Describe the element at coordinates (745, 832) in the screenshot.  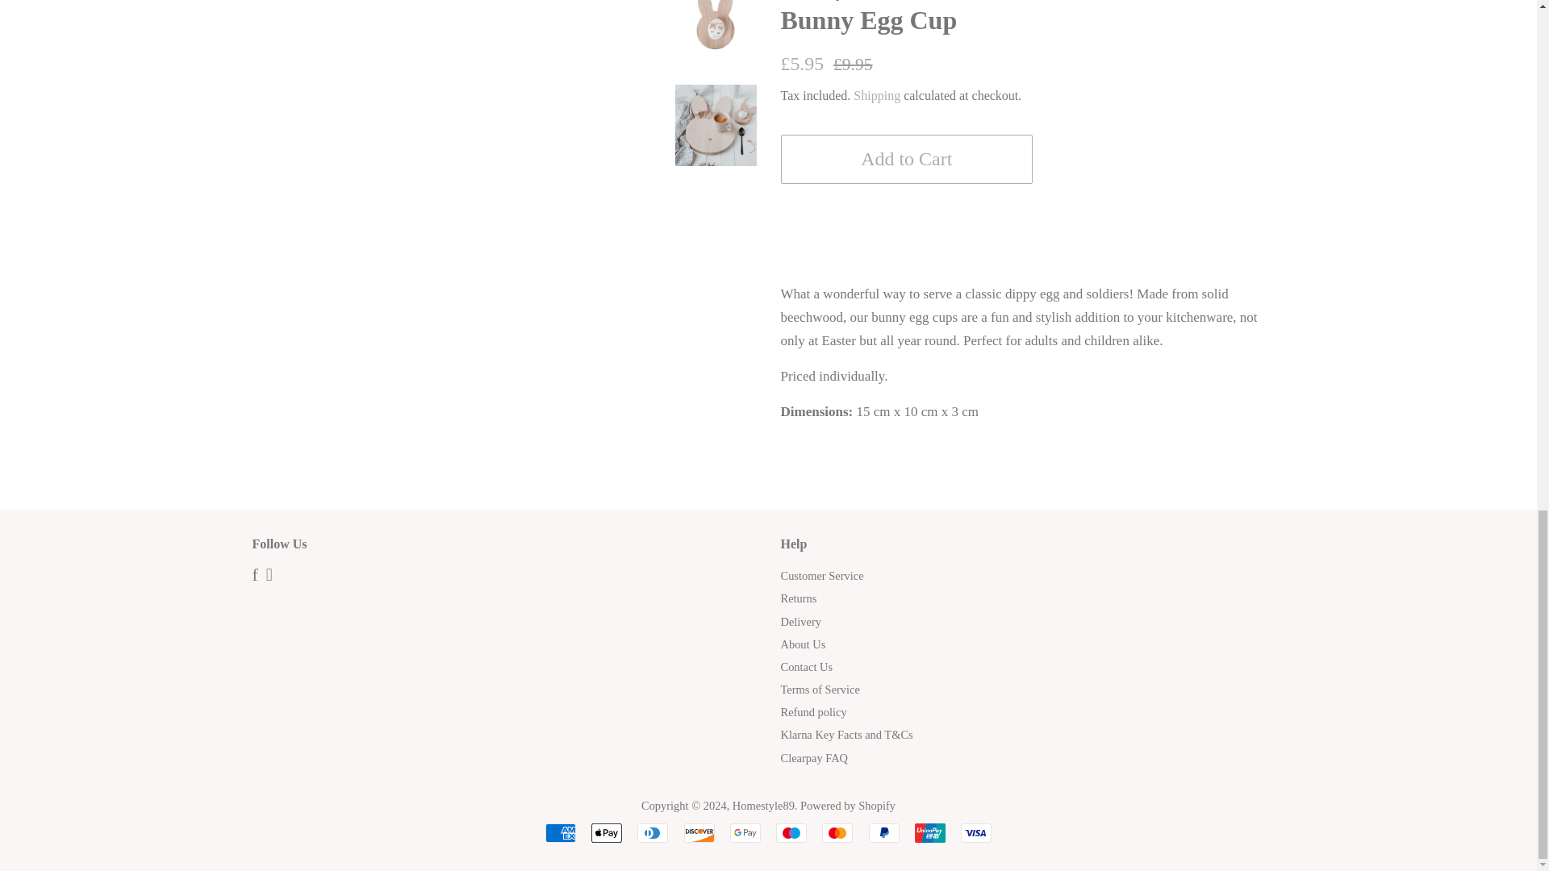
I see `Google Pay` at that location.